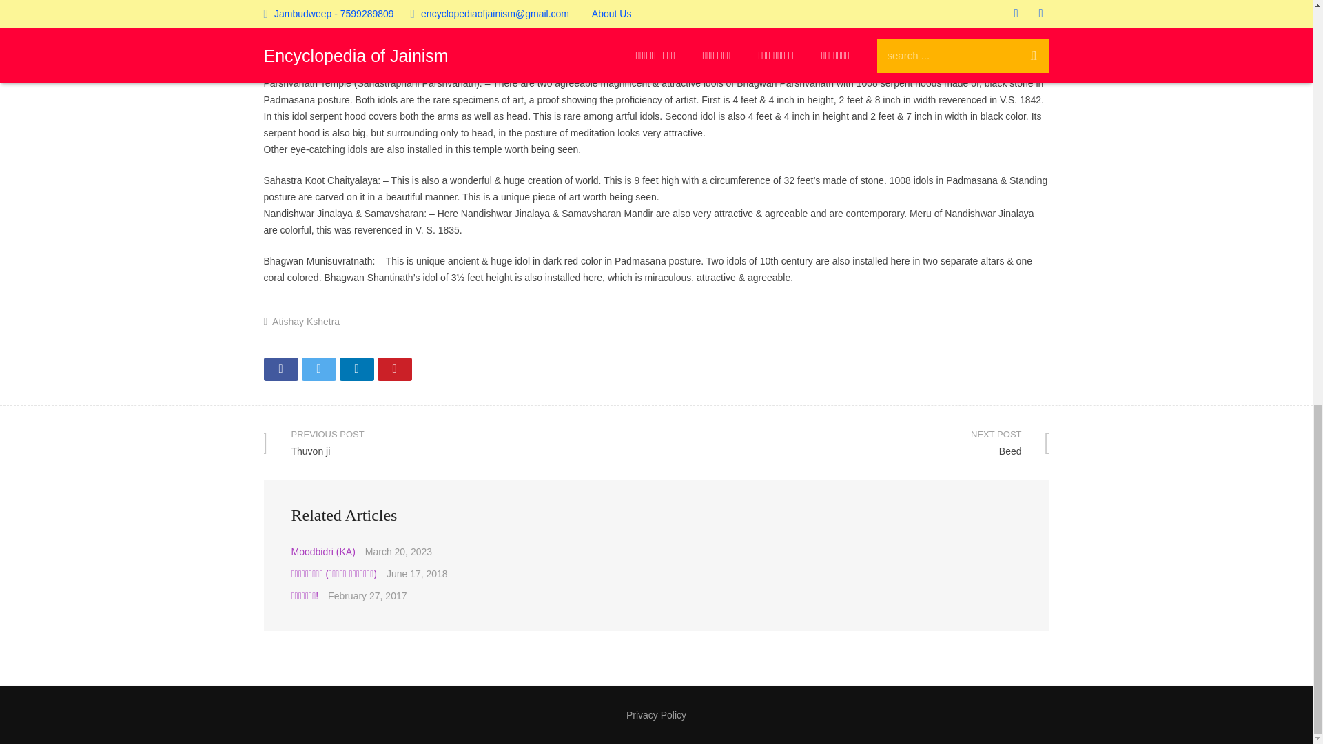 The image size is (1323, 744). I want to click on Pin this, so click(852, 442).